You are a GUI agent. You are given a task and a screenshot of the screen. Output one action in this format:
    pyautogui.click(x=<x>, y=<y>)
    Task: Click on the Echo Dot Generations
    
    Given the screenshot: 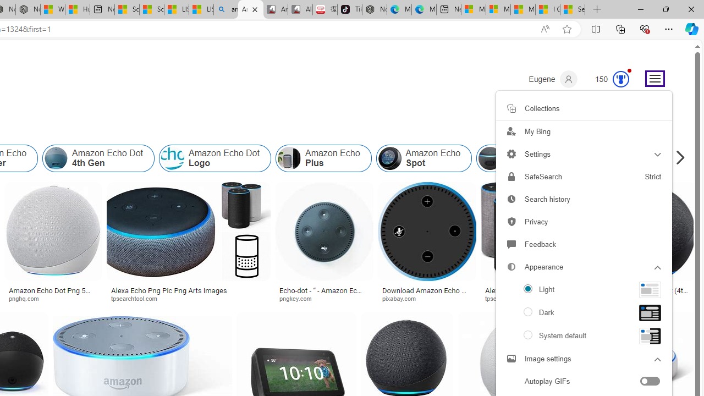 What is the action you would take?
    pyautogui.click(x=639, y=158)
    